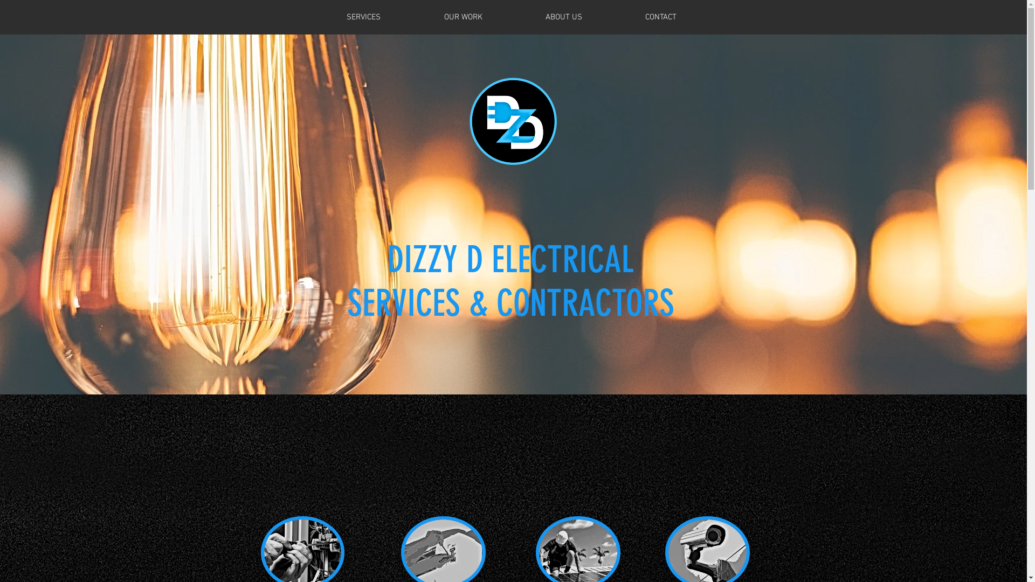 Image resolution: width=1035 pixels, height=582 pixels. Describe the element at coordinates (363, 17) in the screenshot. I see `SERVICES` at that location.